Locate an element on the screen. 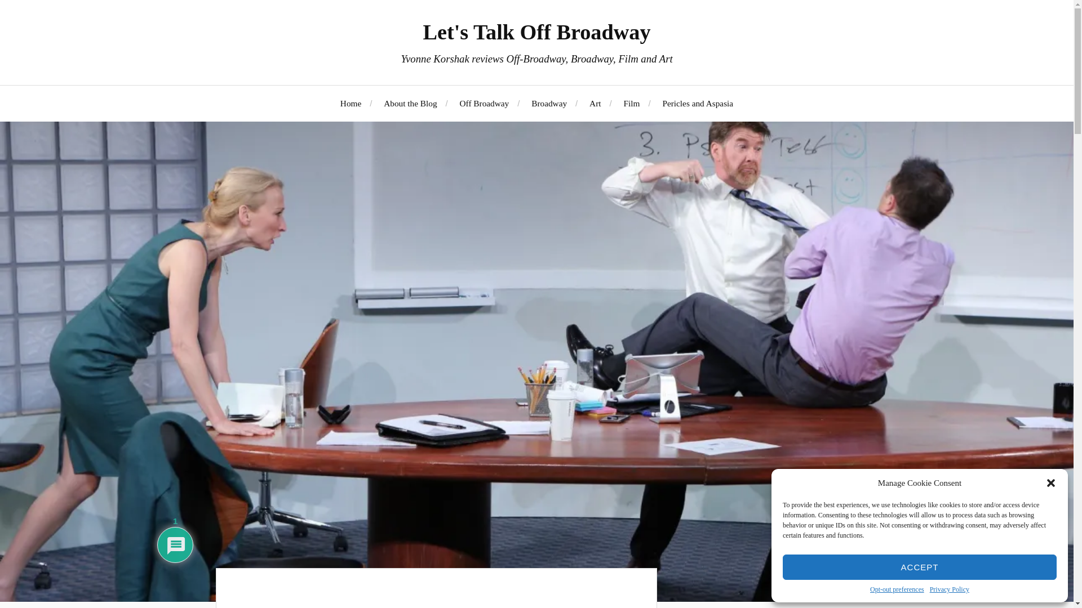 The width and height of the screenshot is (1082, 608). ACCEPT is located at coordinates (920, 567).